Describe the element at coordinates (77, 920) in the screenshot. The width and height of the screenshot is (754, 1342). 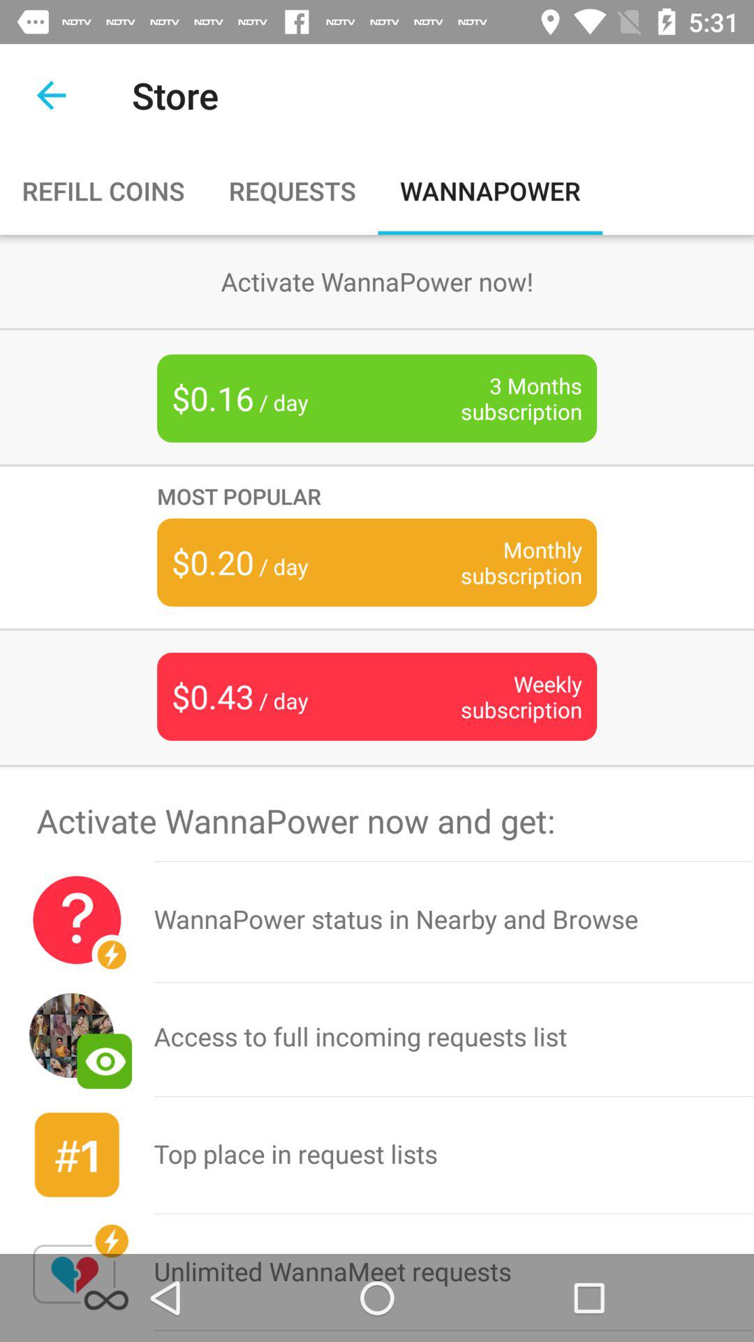
I see `tap icon next to the wannapower status in` at that location.